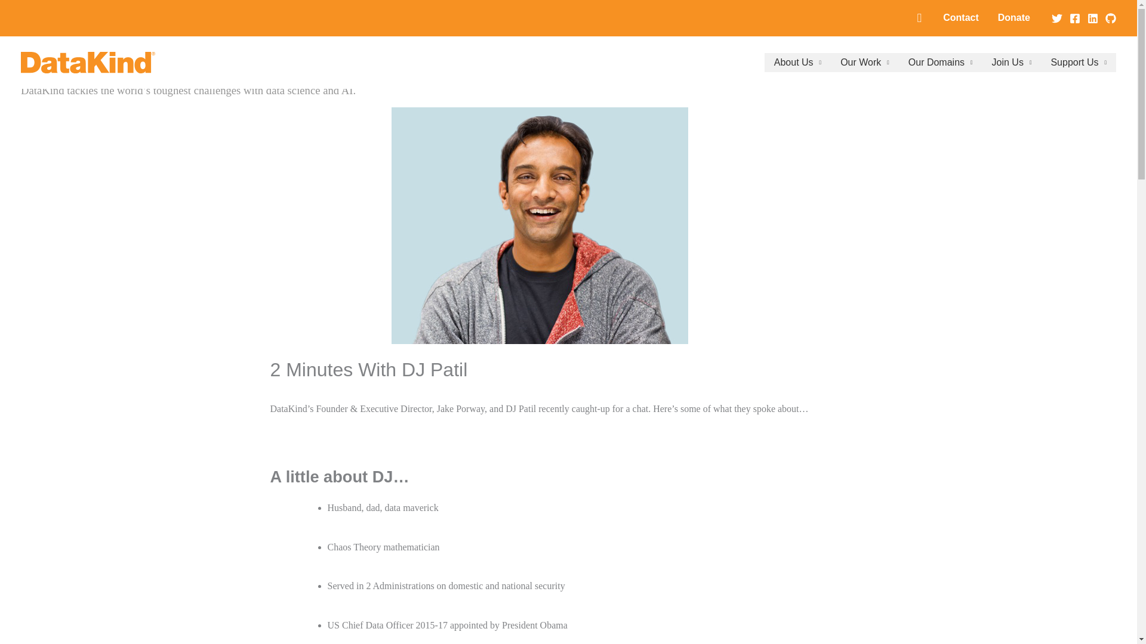 This screenshot has width=1146, height=644. I want to click on Join Us, so click(1012, 62).